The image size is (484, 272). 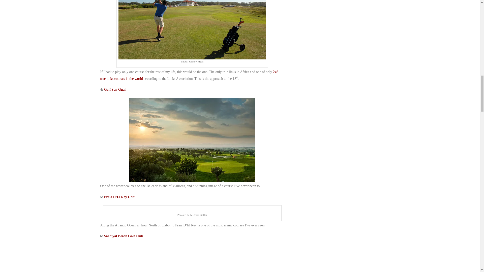 I want to click on Saadiyat Beach Golf Club, so click(x=124, y=236).